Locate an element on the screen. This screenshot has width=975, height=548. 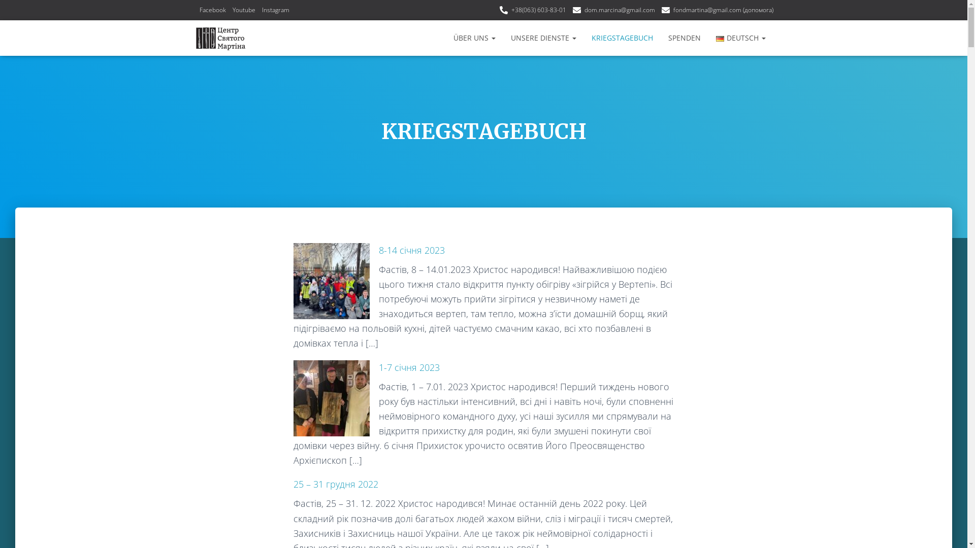
dom.marcina@gmail.com is located at coordinates (614, 10).